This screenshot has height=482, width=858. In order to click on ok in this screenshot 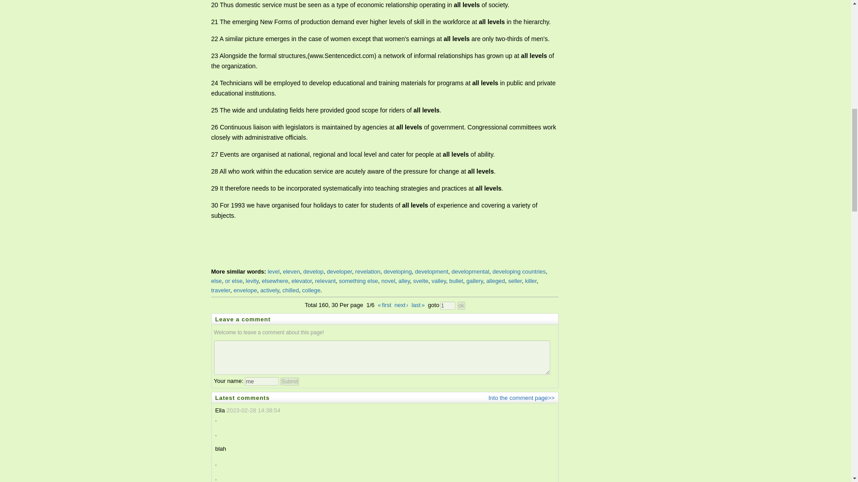, I will do `click(461, 306)`.